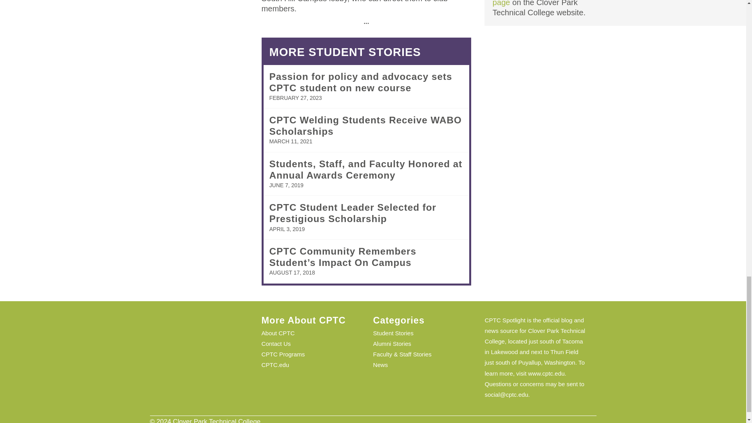 This screenshot has height=423, width=752. I want to click on www.cptc.edu, so click(546, 374).